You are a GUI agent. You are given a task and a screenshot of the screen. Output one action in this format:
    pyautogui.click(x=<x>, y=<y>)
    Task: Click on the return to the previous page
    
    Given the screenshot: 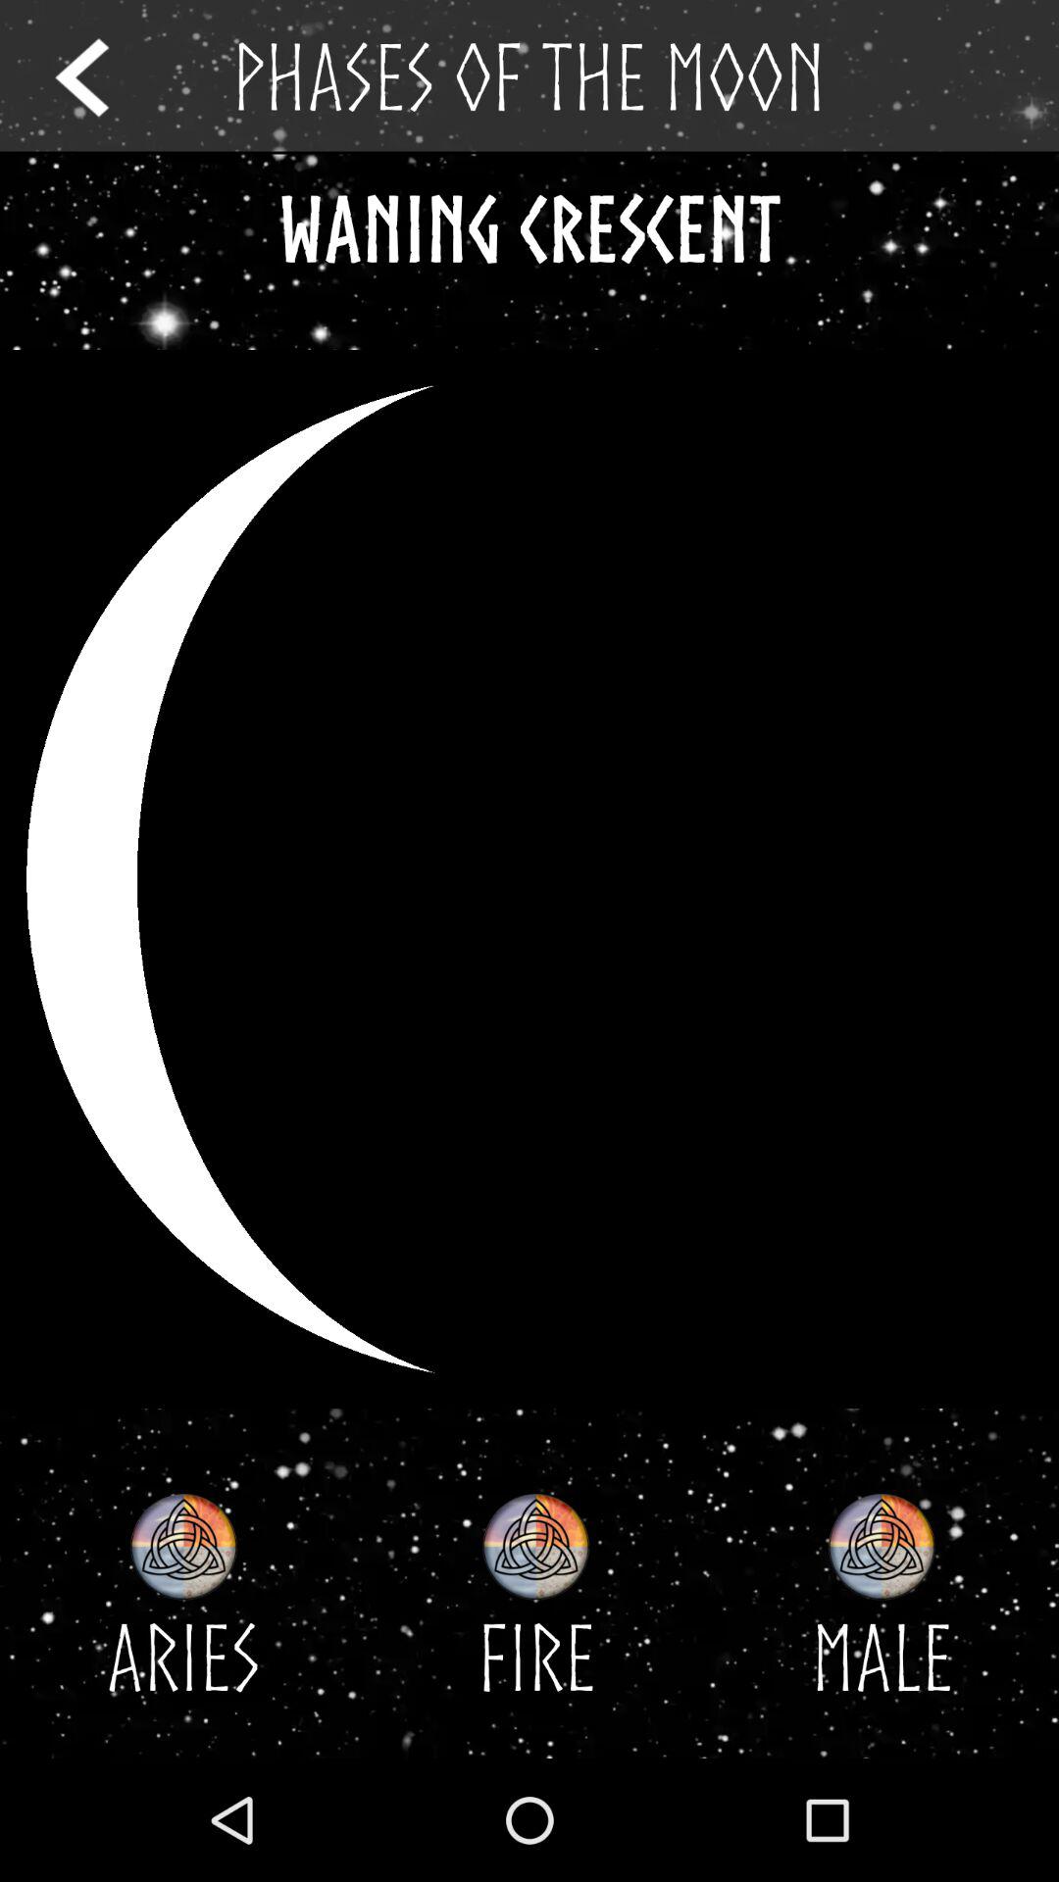 What is the action you would take?
    pyautogui.click(x=100, y=76)
    